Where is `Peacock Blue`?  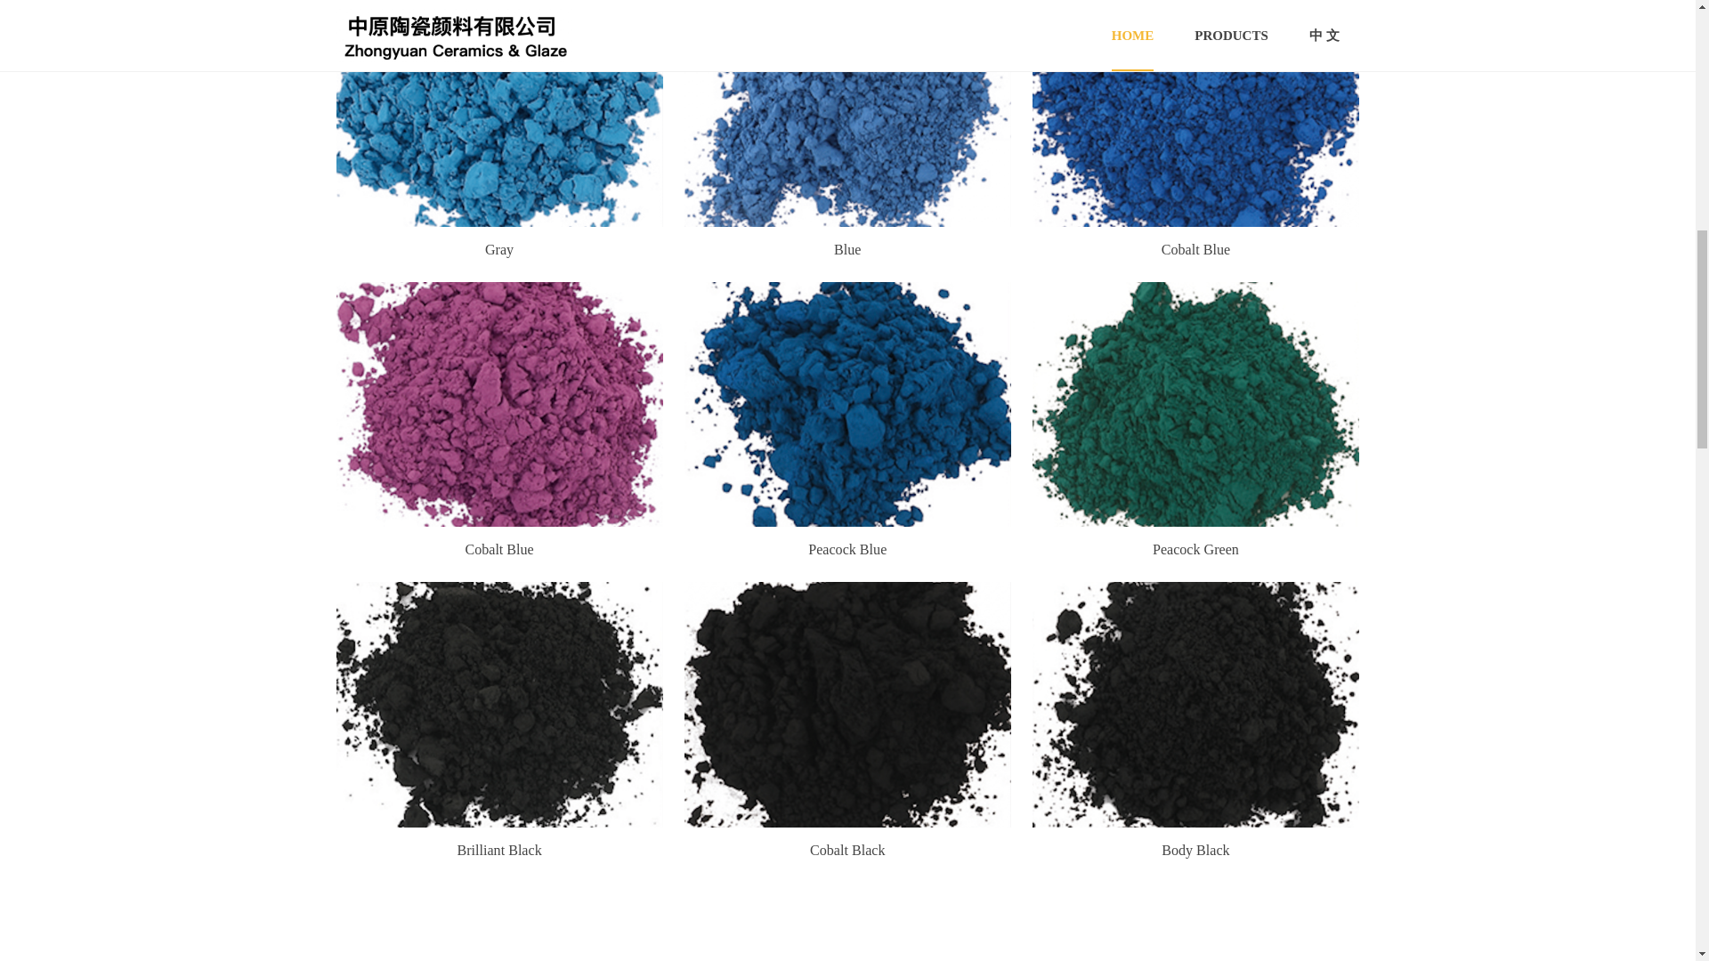
Peacock Blue is located at coordinates (847, 550).